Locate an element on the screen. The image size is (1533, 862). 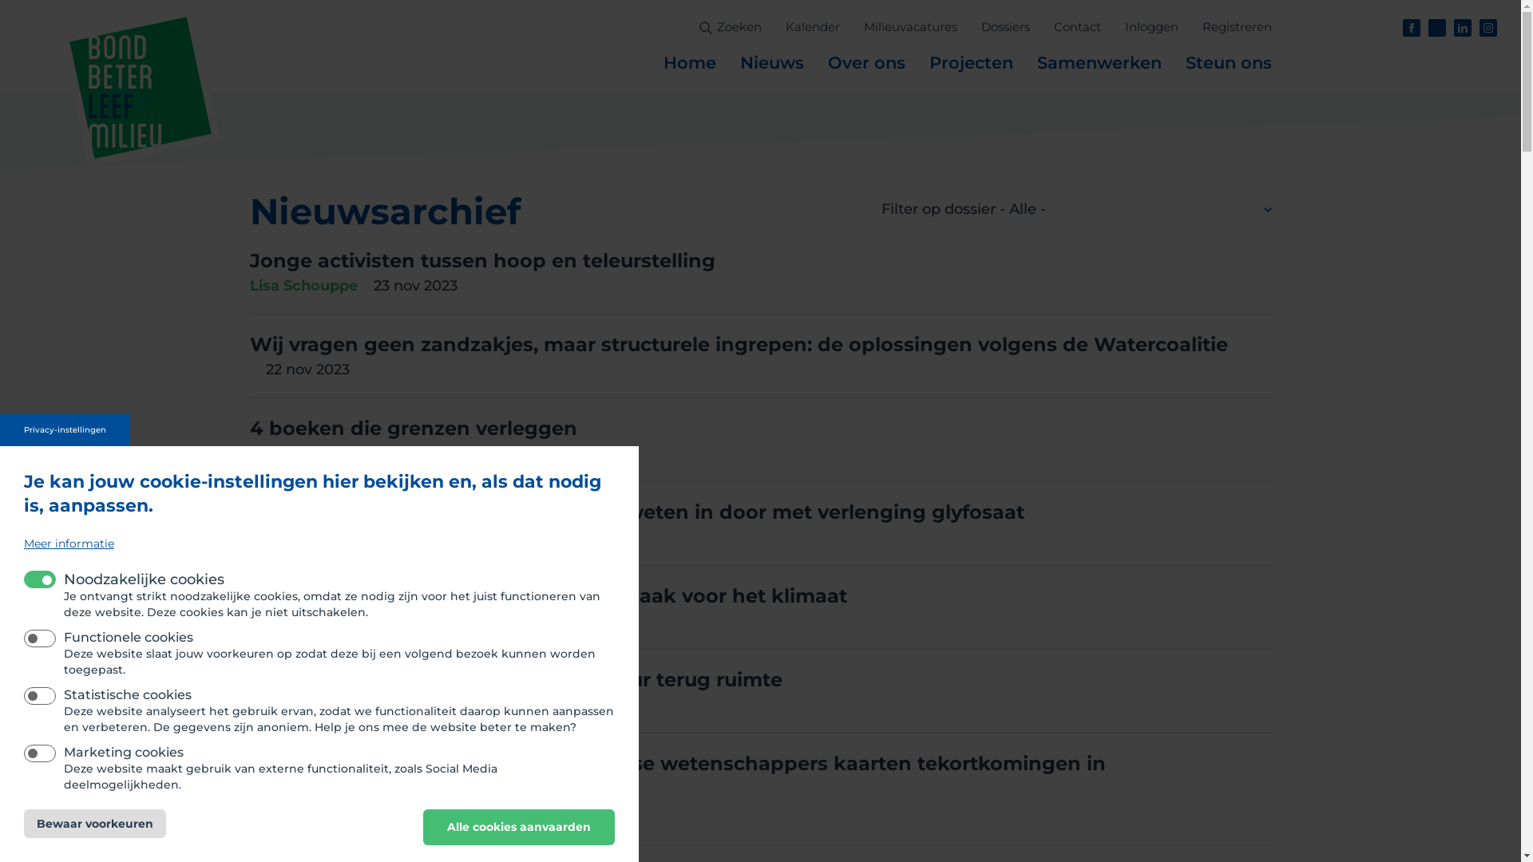
instagram is located at coordinates (1488, 28).